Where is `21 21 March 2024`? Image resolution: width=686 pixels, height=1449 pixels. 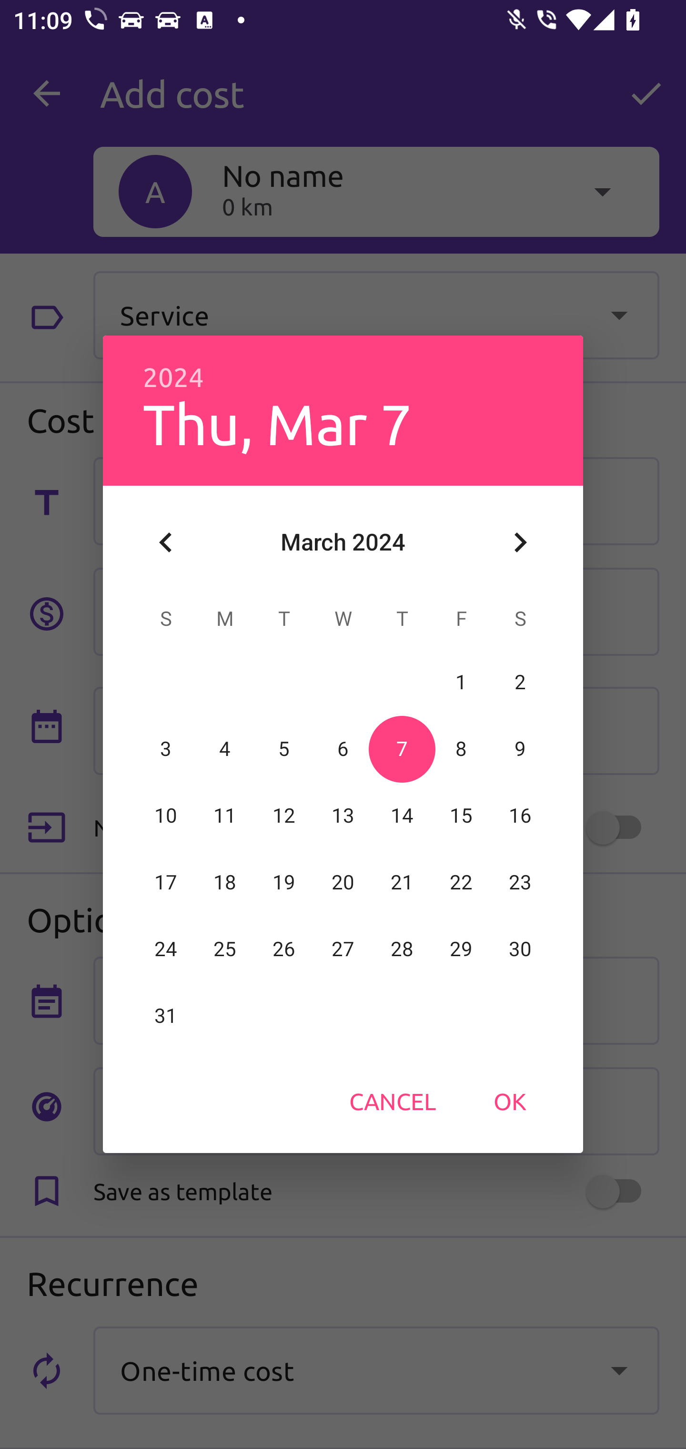 21 21 March 2024 is located at coordinates (402, 882).